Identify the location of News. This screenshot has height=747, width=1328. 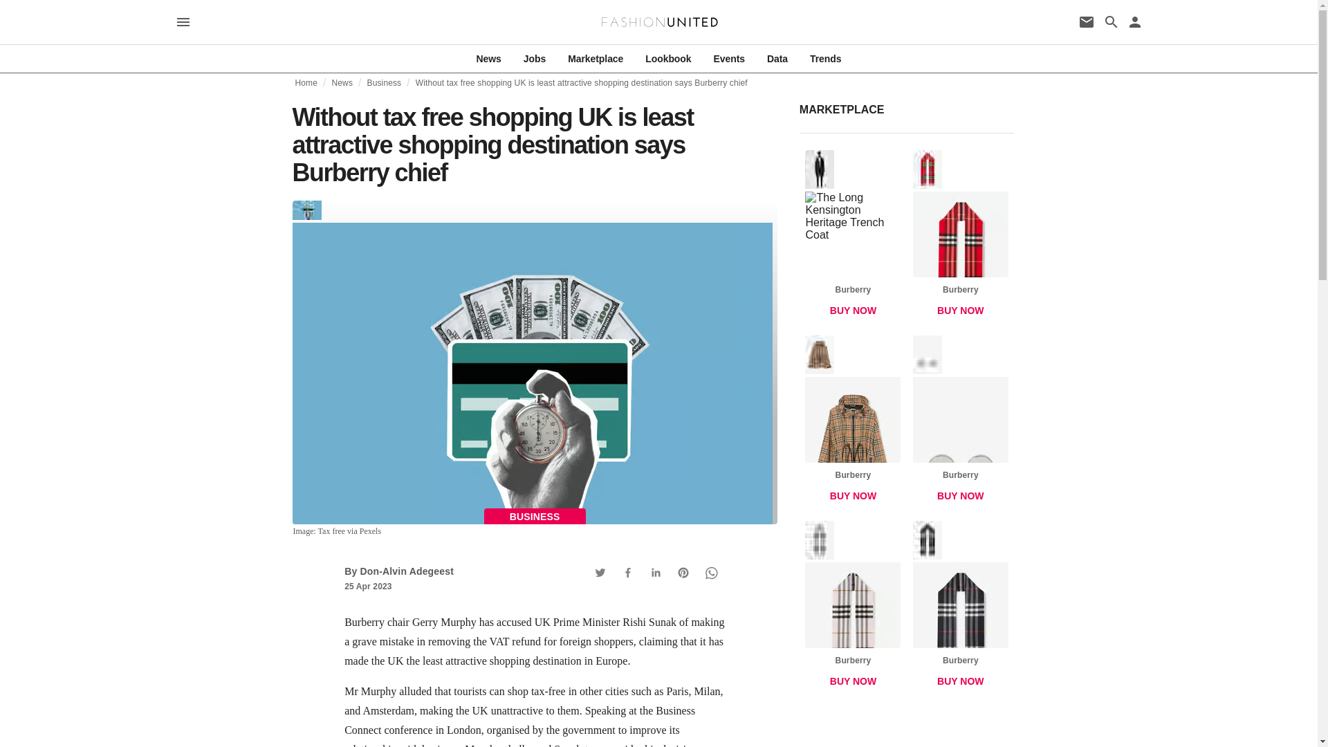
(826, 58).